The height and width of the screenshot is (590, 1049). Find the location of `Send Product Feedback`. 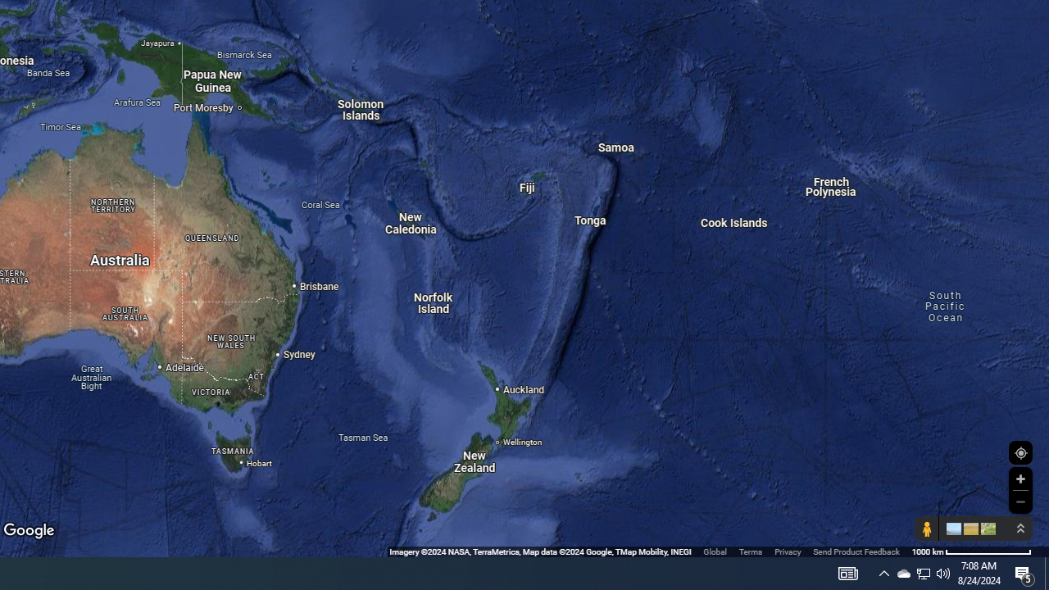

Send Product Feedback is located at coordinates (856, 551).